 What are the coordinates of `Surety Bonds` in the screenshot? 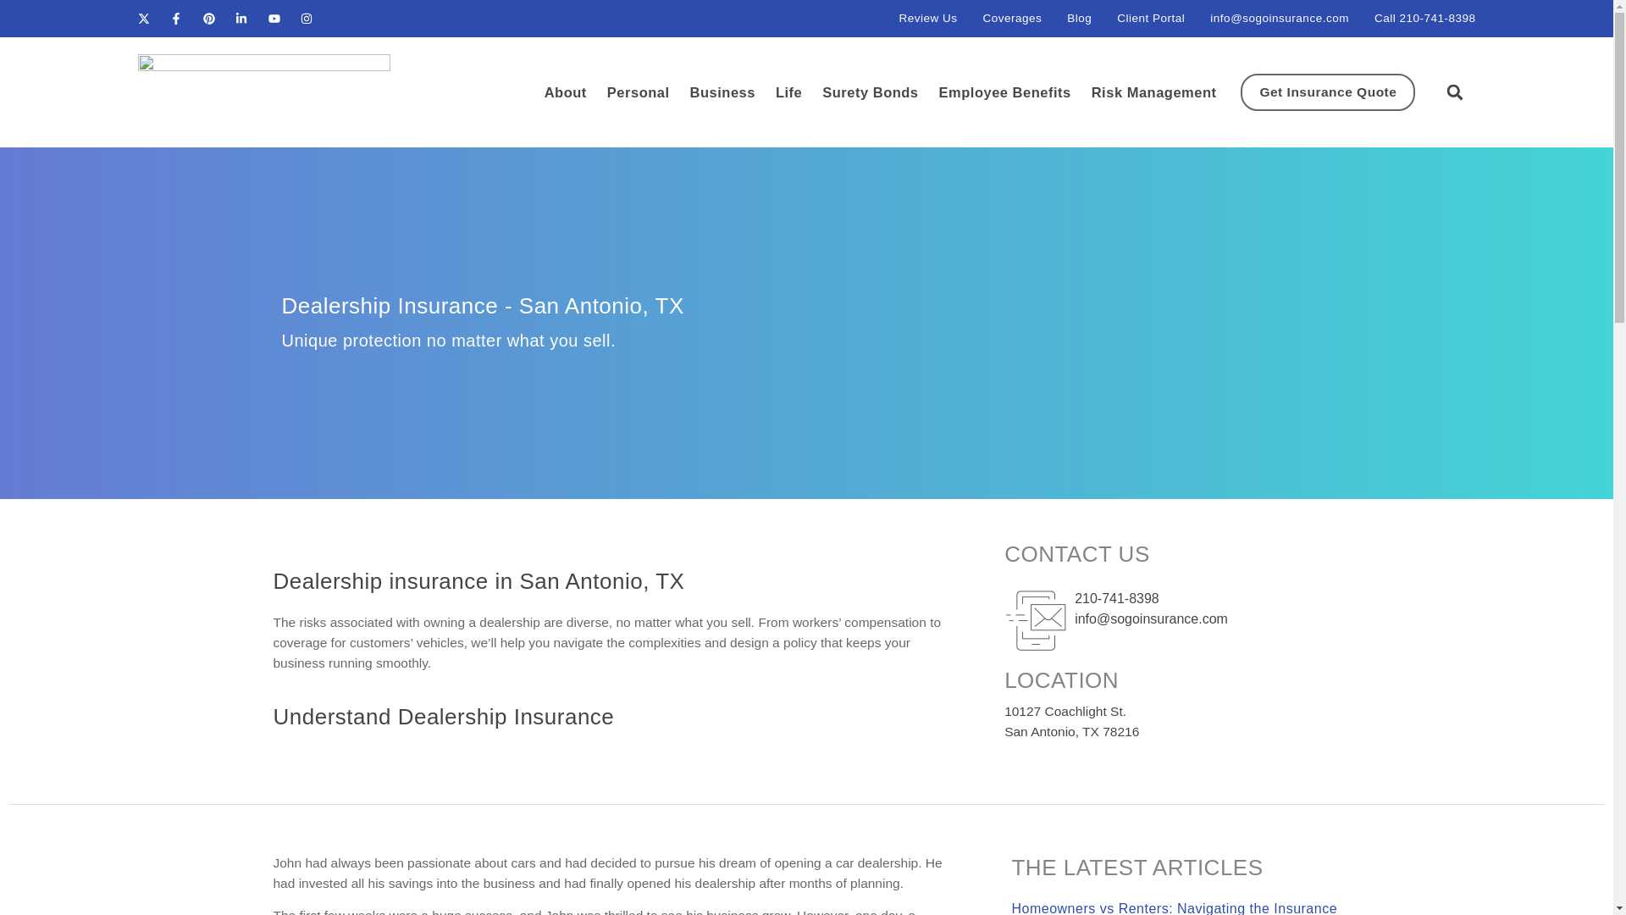 It's located at (871, 91).